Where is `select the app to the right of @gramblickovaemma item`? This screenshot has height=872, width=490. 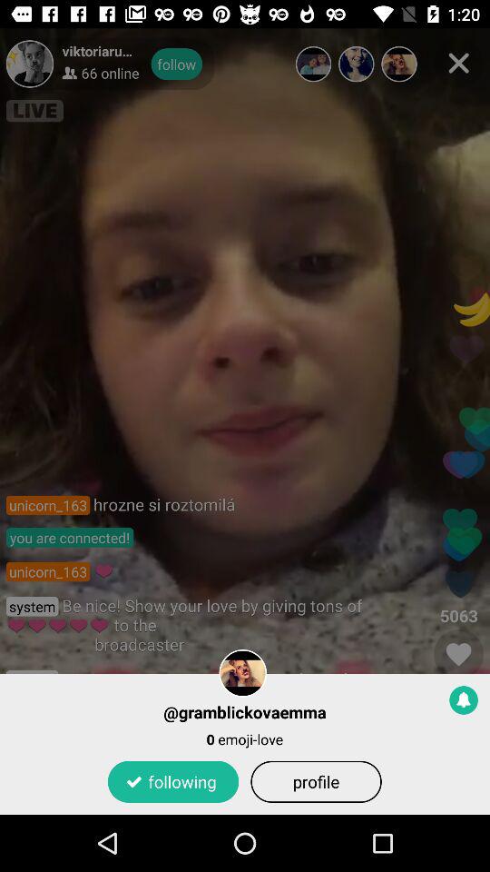 select the app to the right of @gramblickovaemma item is located at coordinates (464, 699).